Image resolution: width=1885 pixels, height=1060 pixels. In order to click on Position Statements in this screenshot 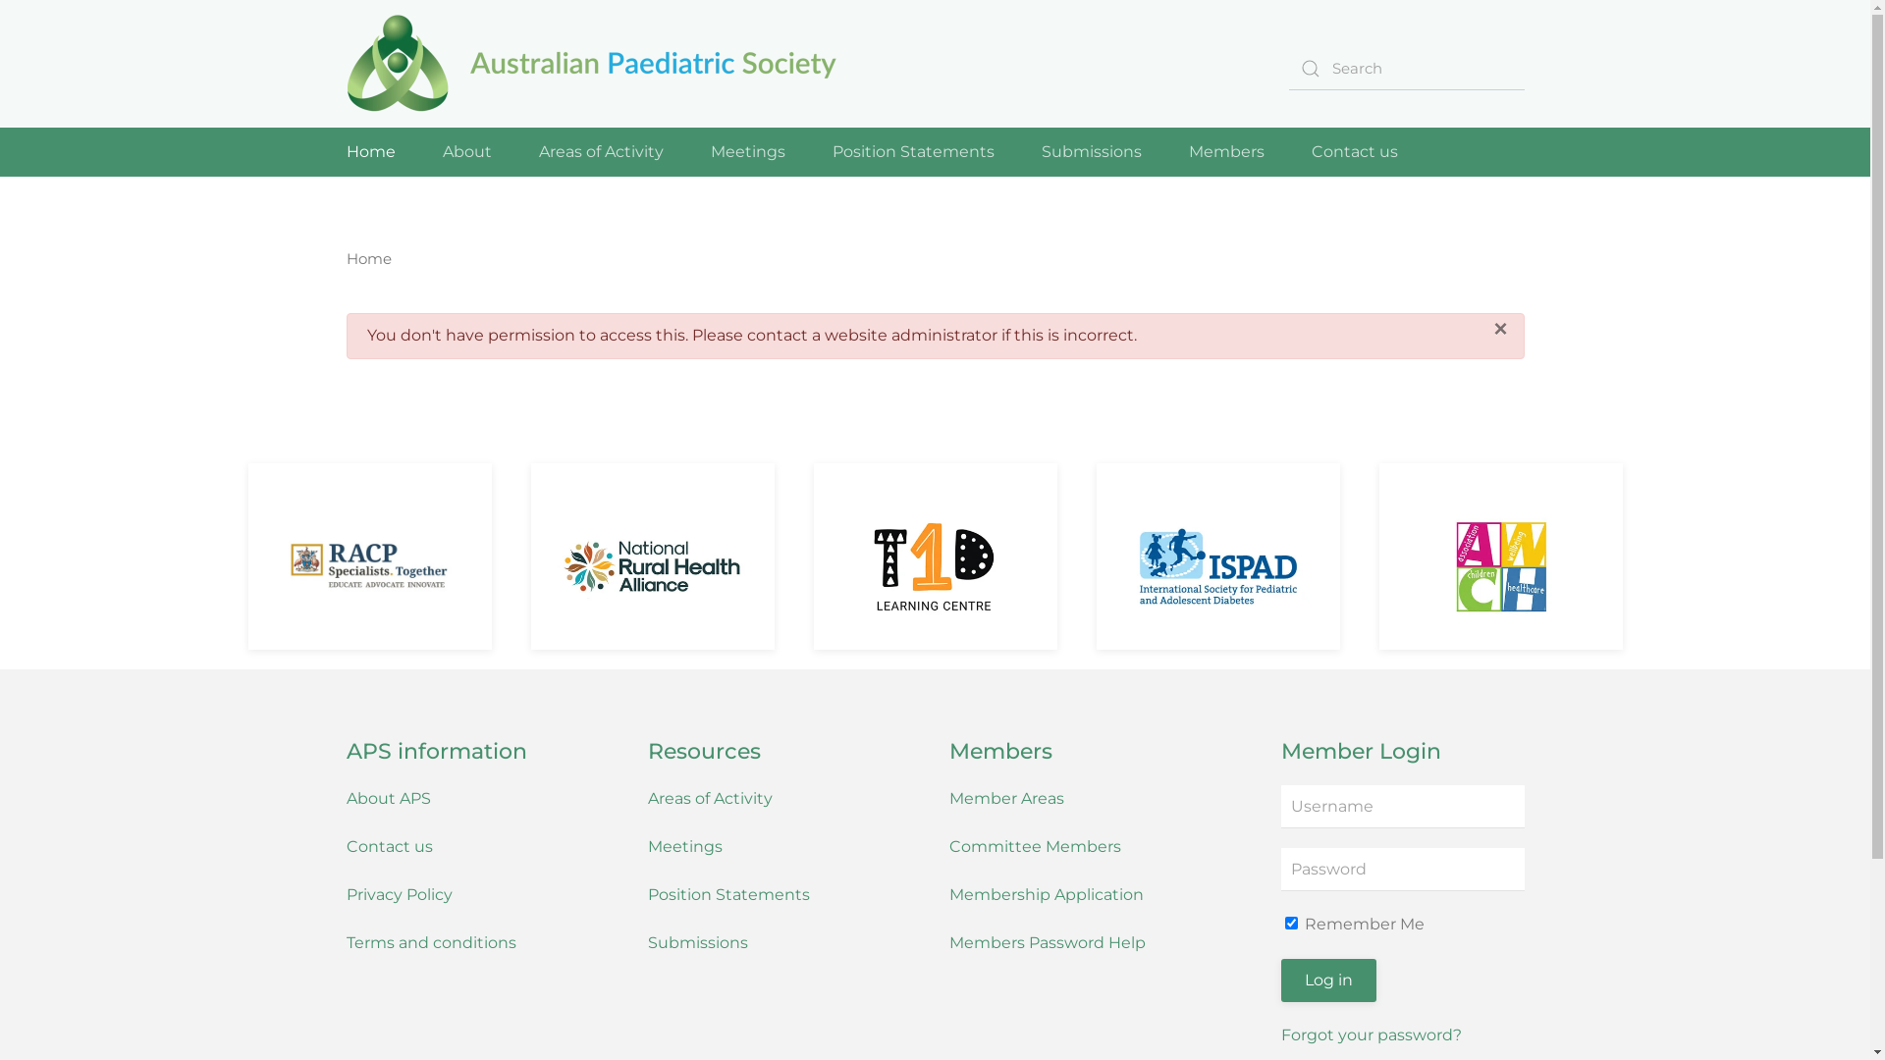, I will do `click(728, 895)`.